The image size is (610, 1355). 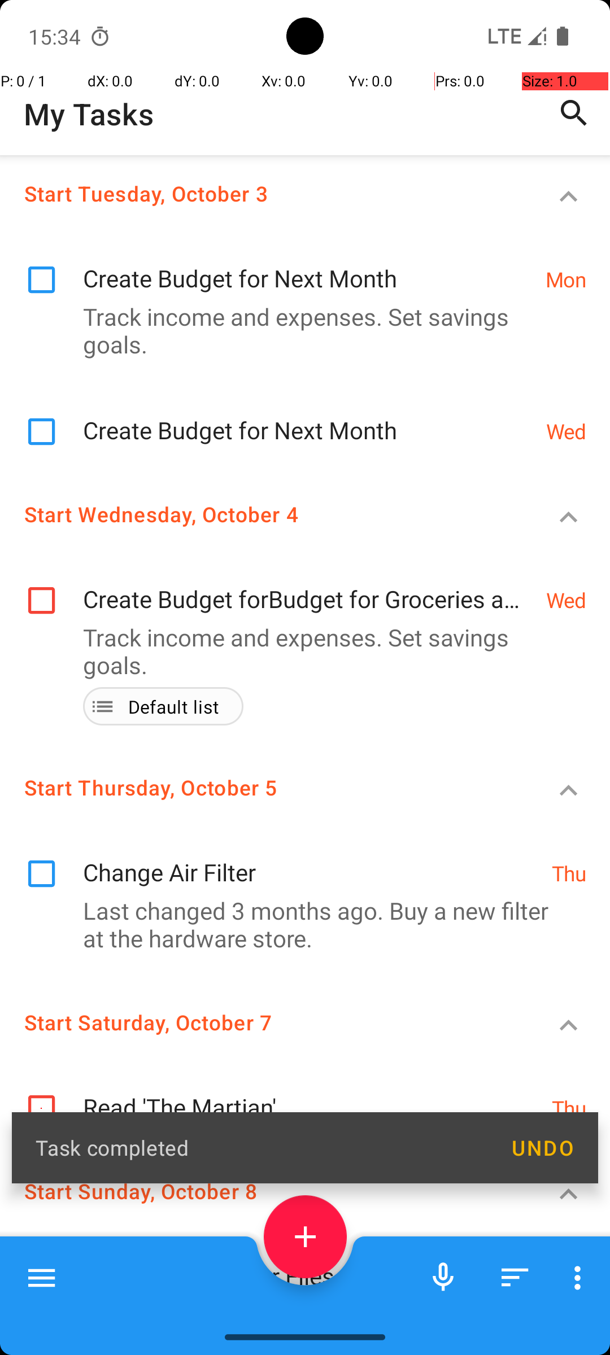 What do you see at coordinates (261, 1147) in the screenshot?
I see `Task completed` at bounding box center [261, 1147].